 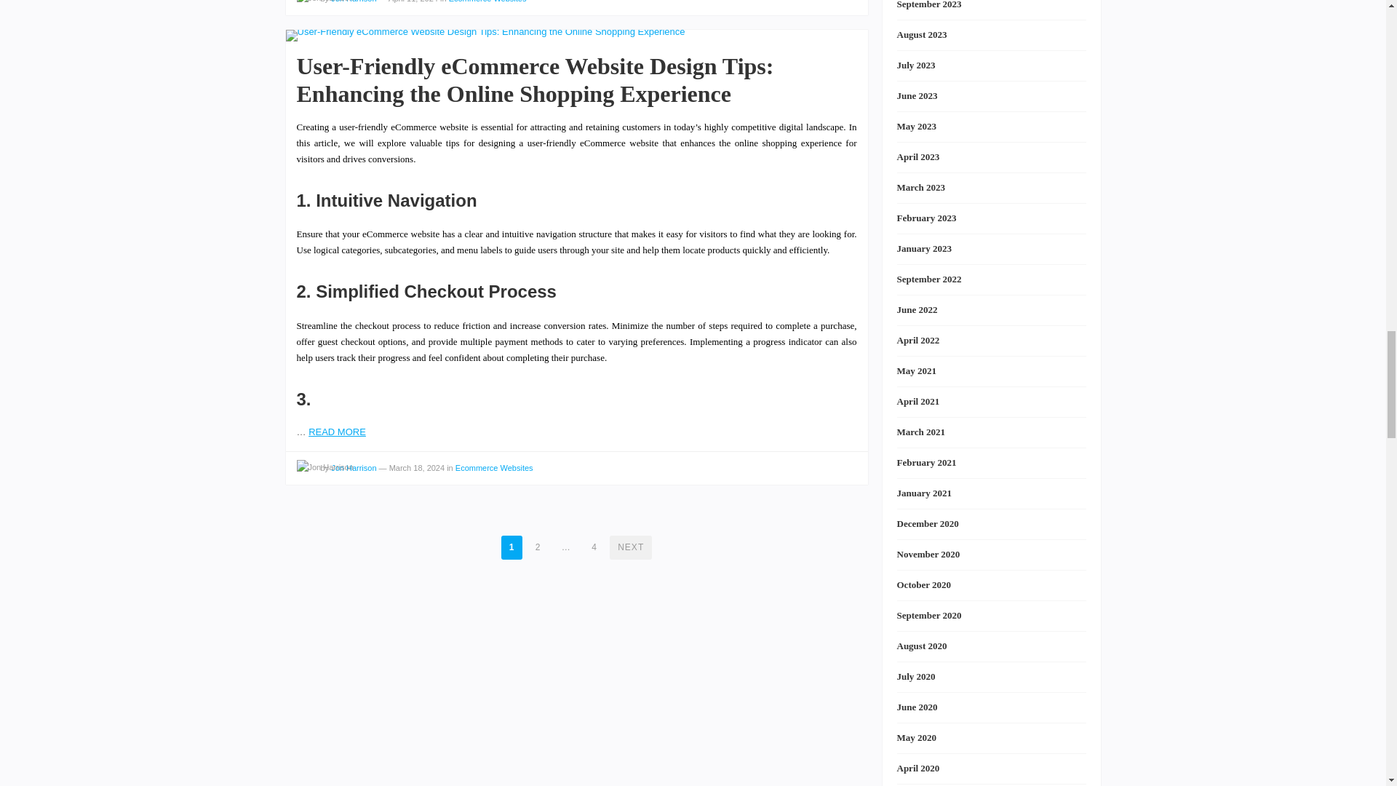 I want to click on View all posts by Jon Harrison, so click(x=325, y=3).